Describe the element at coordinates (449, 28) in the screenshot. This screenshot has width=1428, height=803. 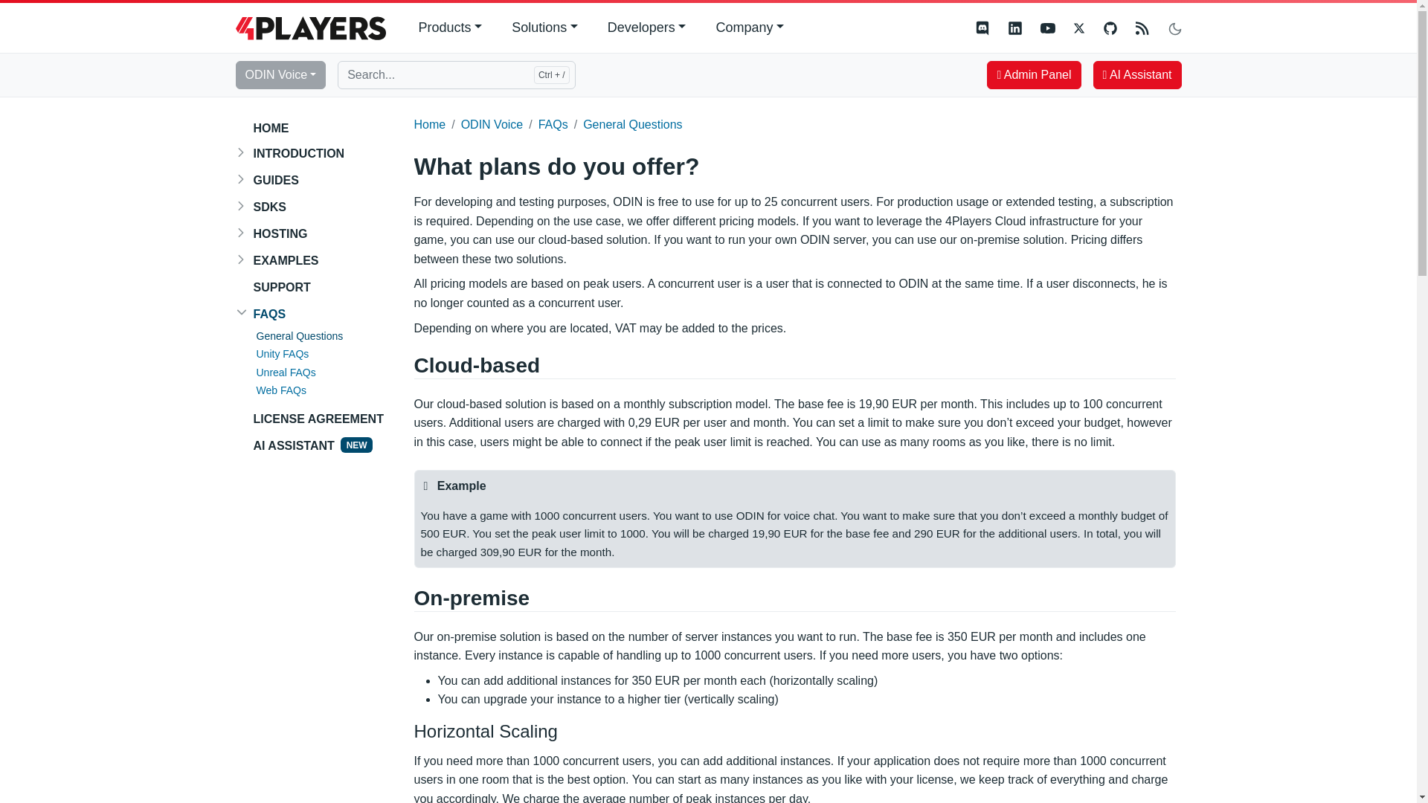
I see `Products` at that location.